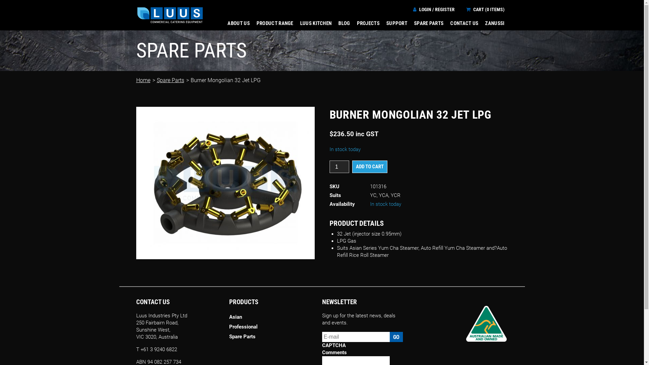 This screenshot has width=649, height=365. I want to click on CART (0 ITEMS), so click(485, 9).